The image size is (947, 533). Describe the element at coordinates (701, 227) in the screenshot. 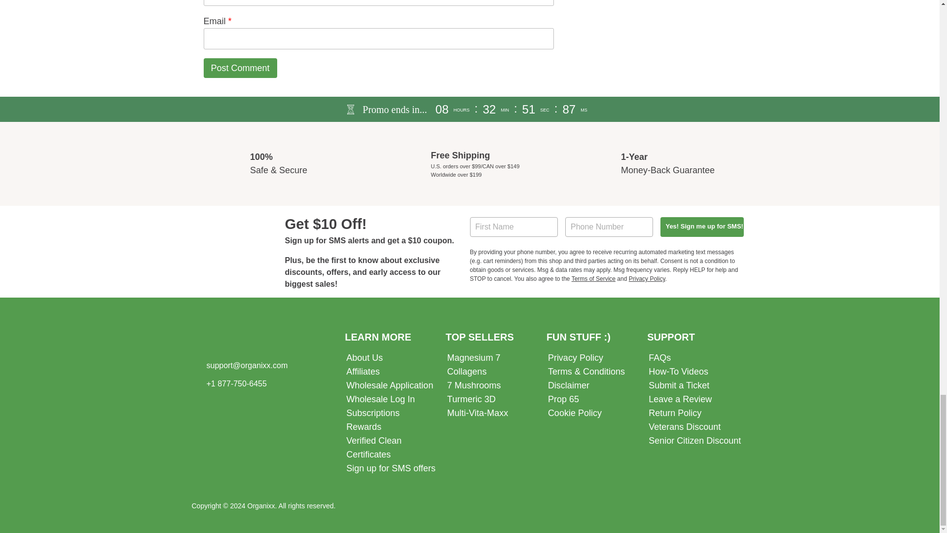

I see `Yes! Sign me up for SMS!` at that location.